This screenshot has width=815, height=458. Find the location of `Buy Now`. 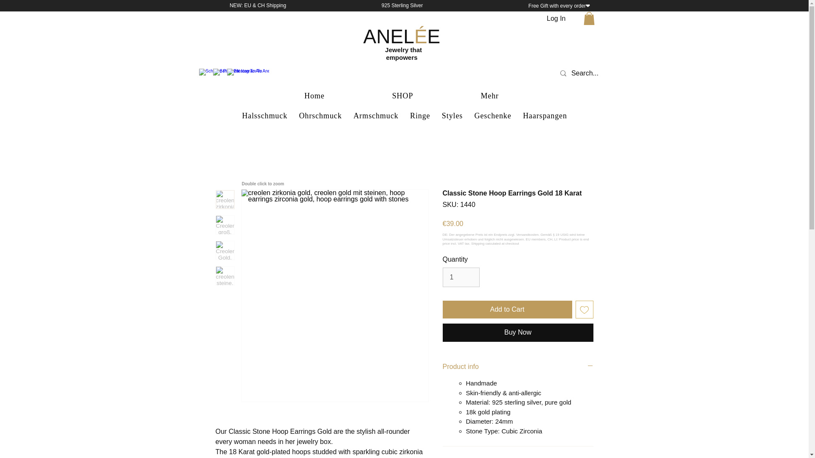

Buy Now is located at coordinates (518, 332).